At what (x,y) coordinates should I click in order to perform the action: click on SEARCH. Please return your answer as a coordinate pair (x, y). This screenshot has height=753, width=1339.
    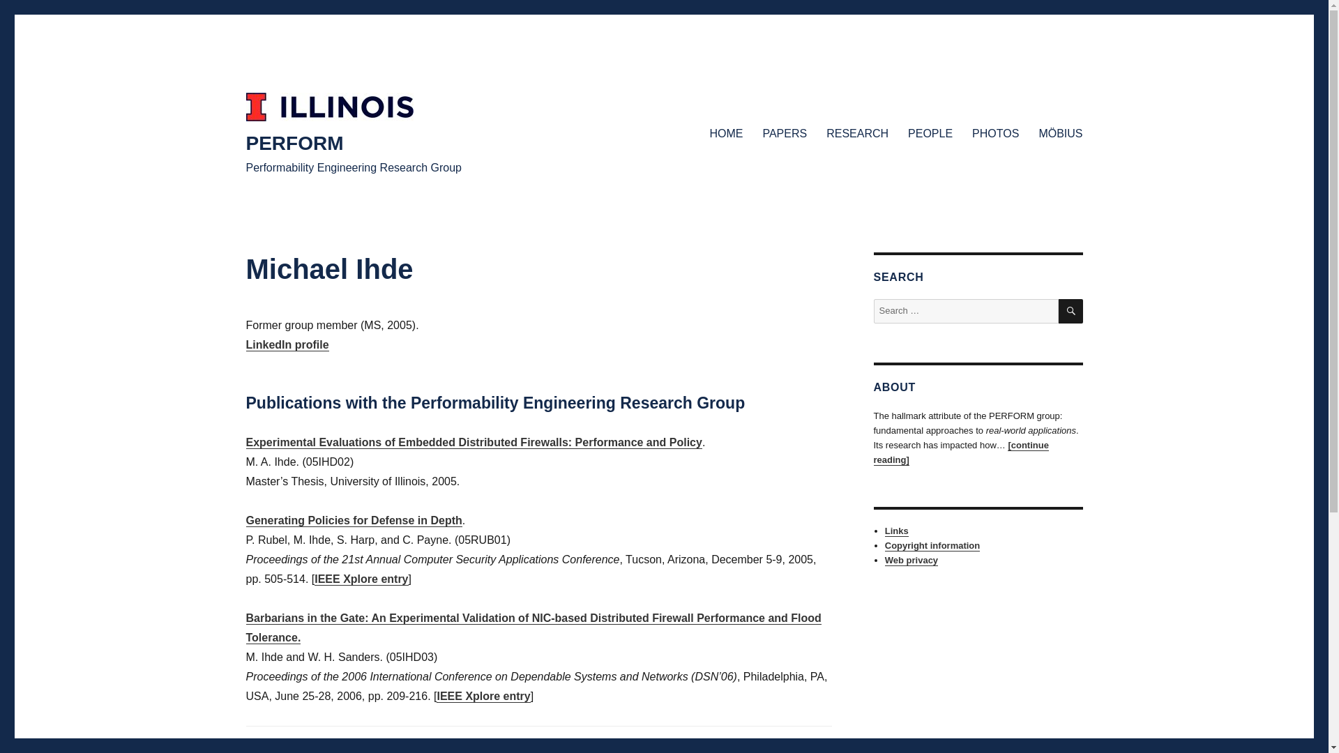
    Looking at the image, I should click on (1071, 311).